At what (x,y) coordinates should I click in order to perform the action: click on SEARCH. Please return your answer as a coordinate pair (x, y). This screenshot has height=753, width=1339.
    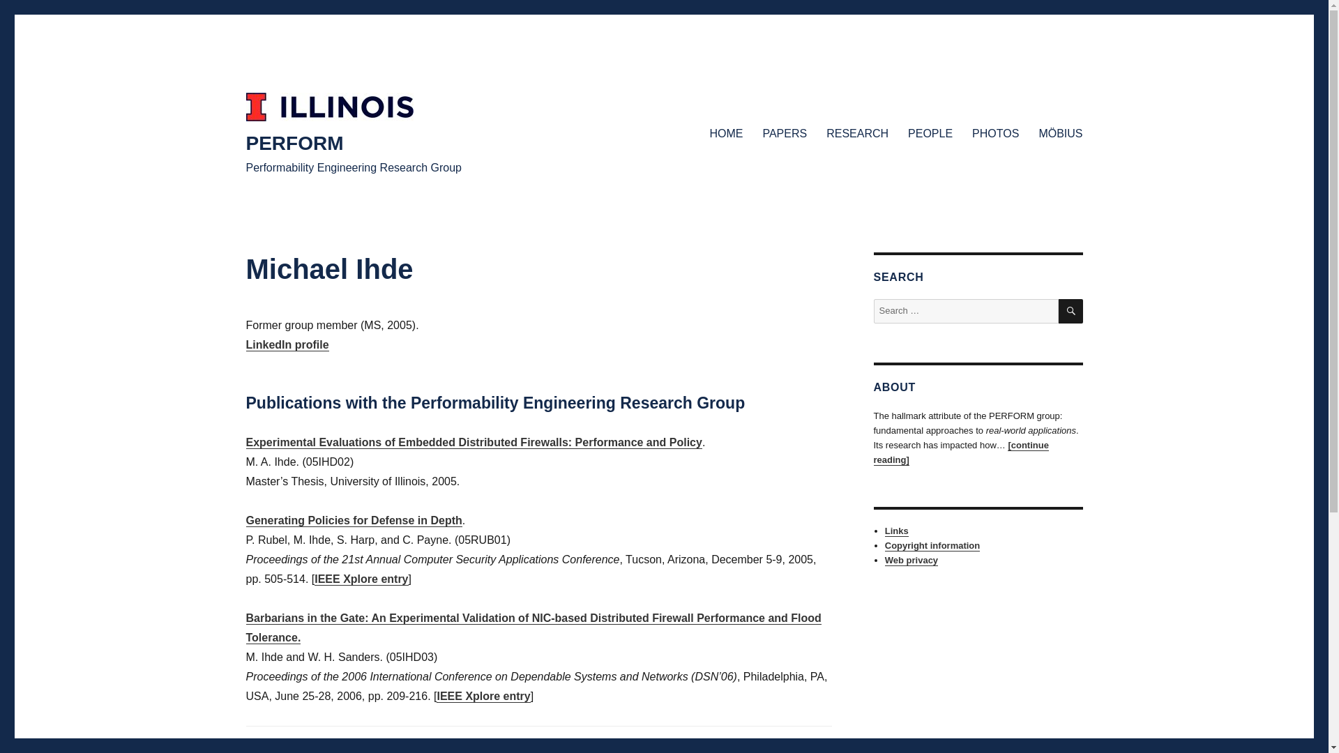
    Looking at the image, I should click on (1071, 311).